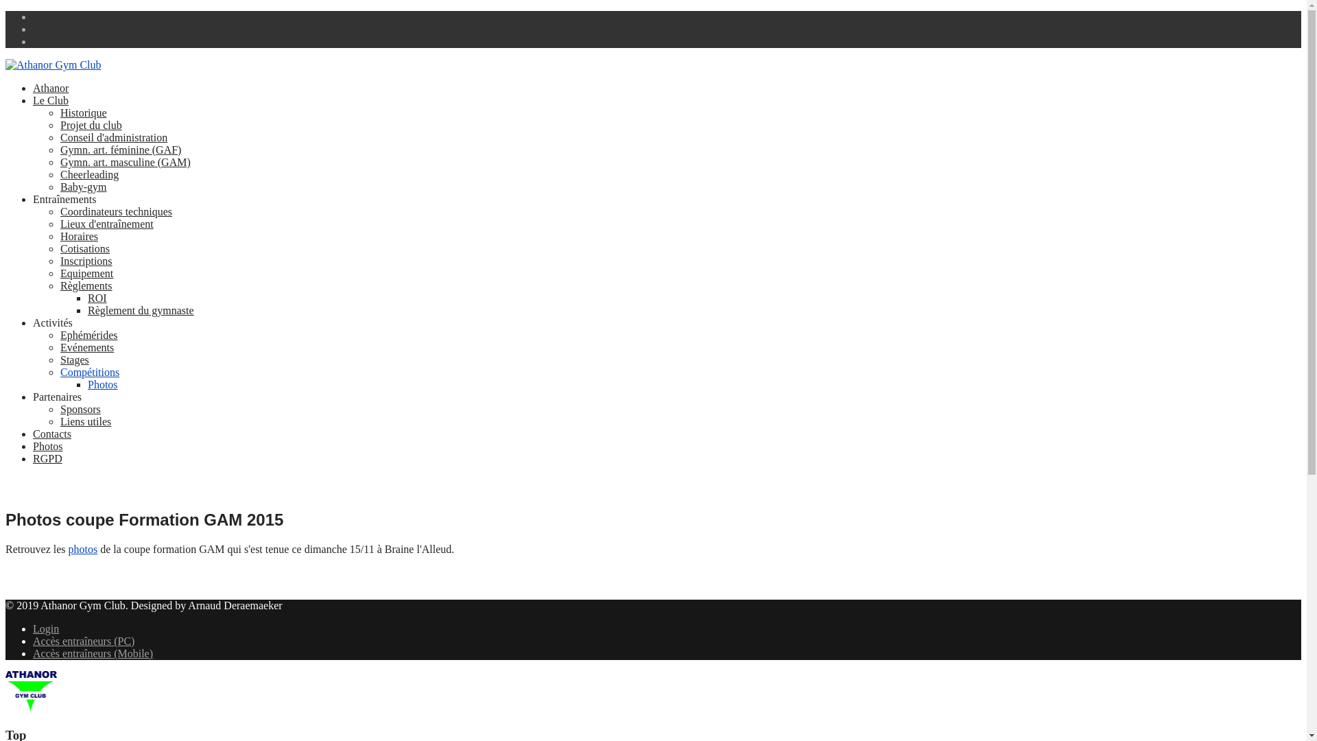  Describe the element at coordinates (48, 446) in the screenshot. I see `Photos` at that location.